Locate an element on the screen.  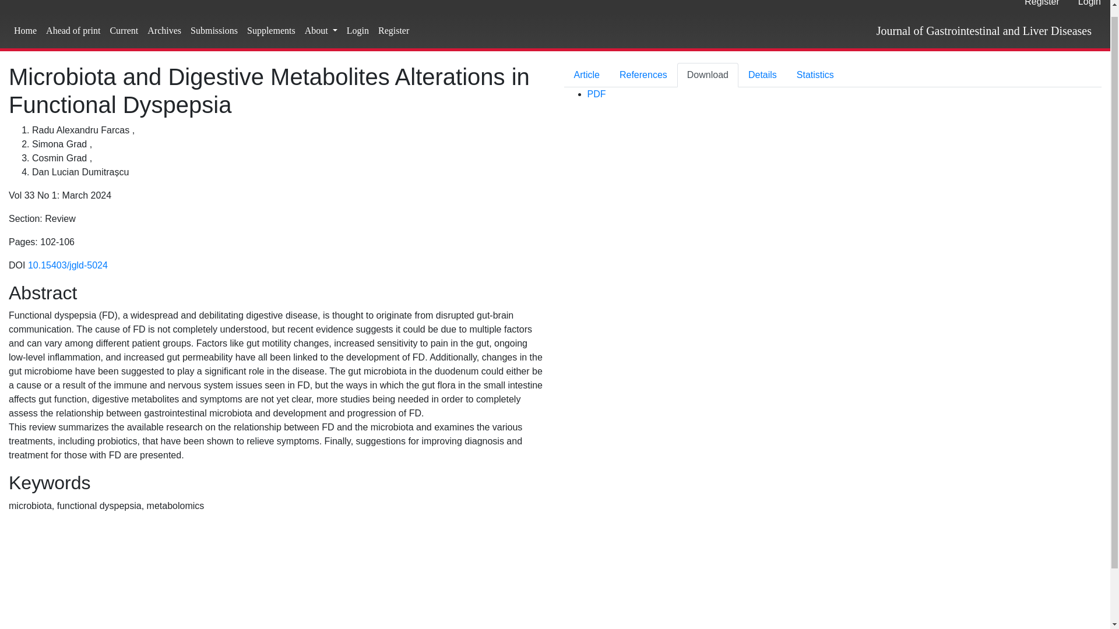
Register is located at coordinates (1041, 6).